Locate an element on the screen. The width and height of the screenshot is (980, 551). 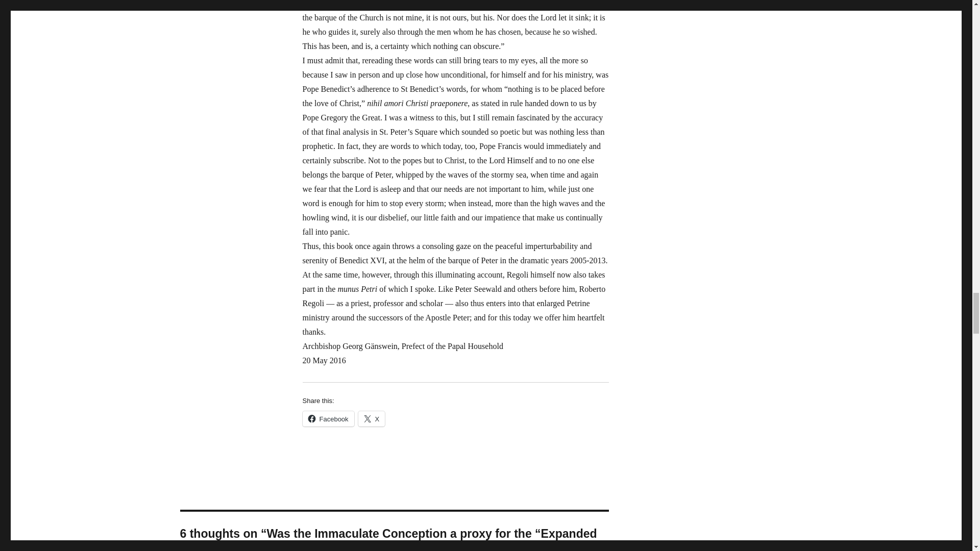
Facebook is located at coordinates (328, 418).